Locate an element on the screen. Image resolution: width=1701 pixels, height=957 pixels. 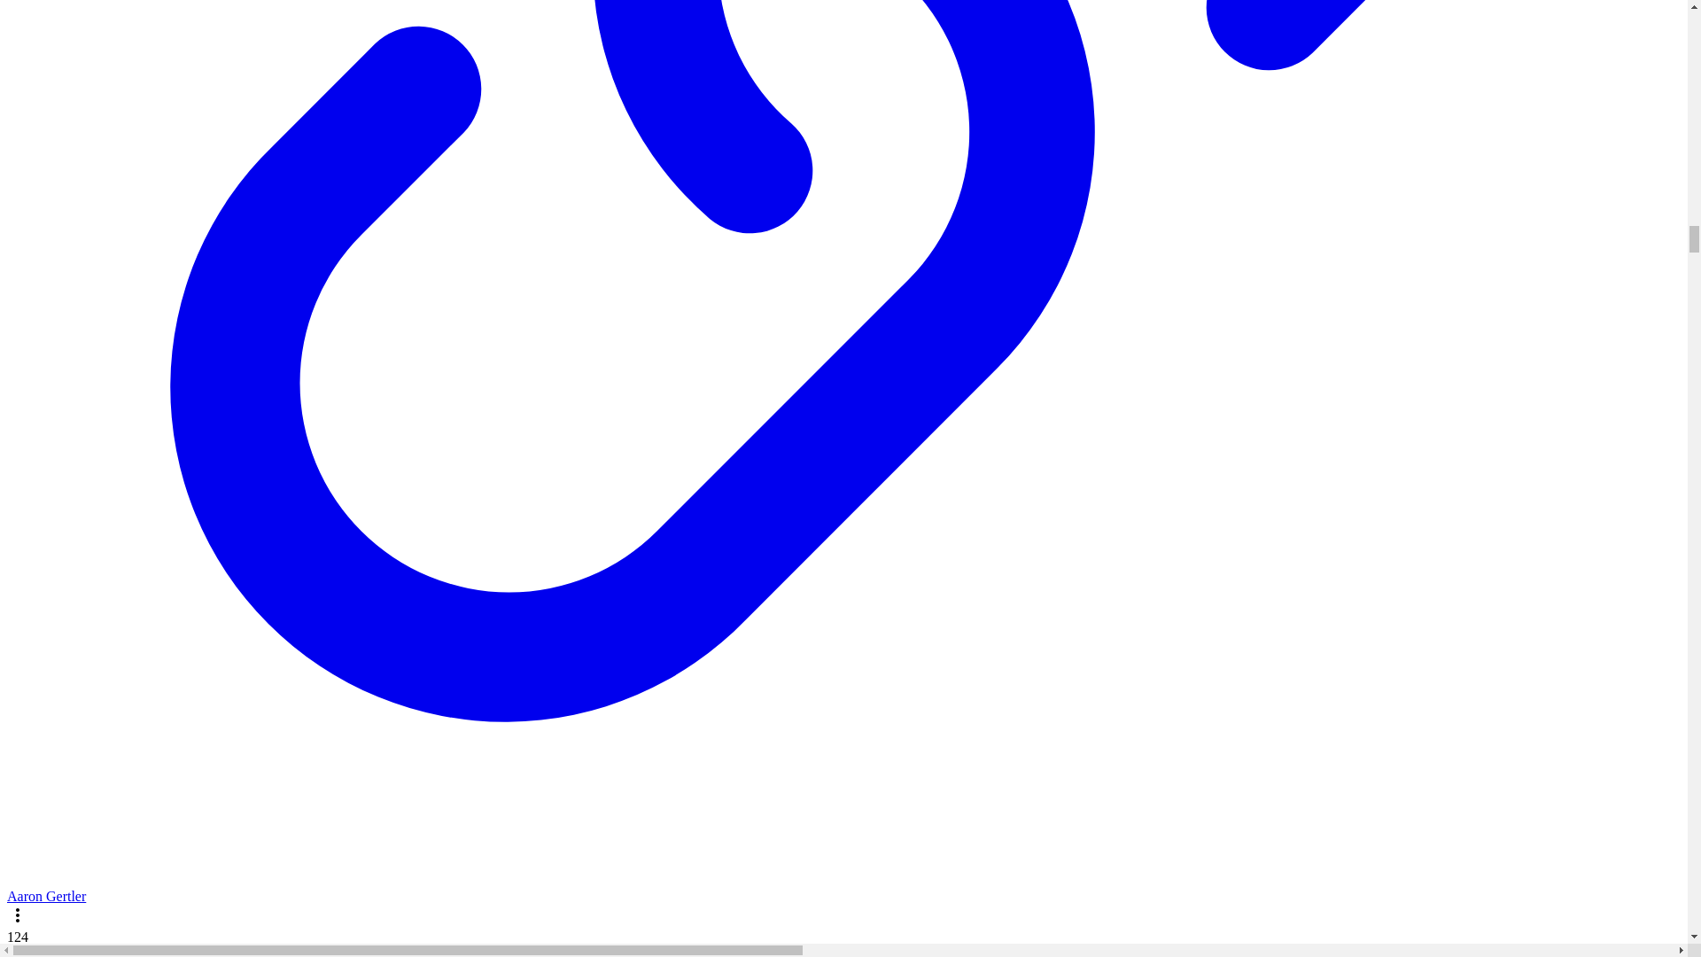
Aaron Gertler is located at coordinates (46, 896).